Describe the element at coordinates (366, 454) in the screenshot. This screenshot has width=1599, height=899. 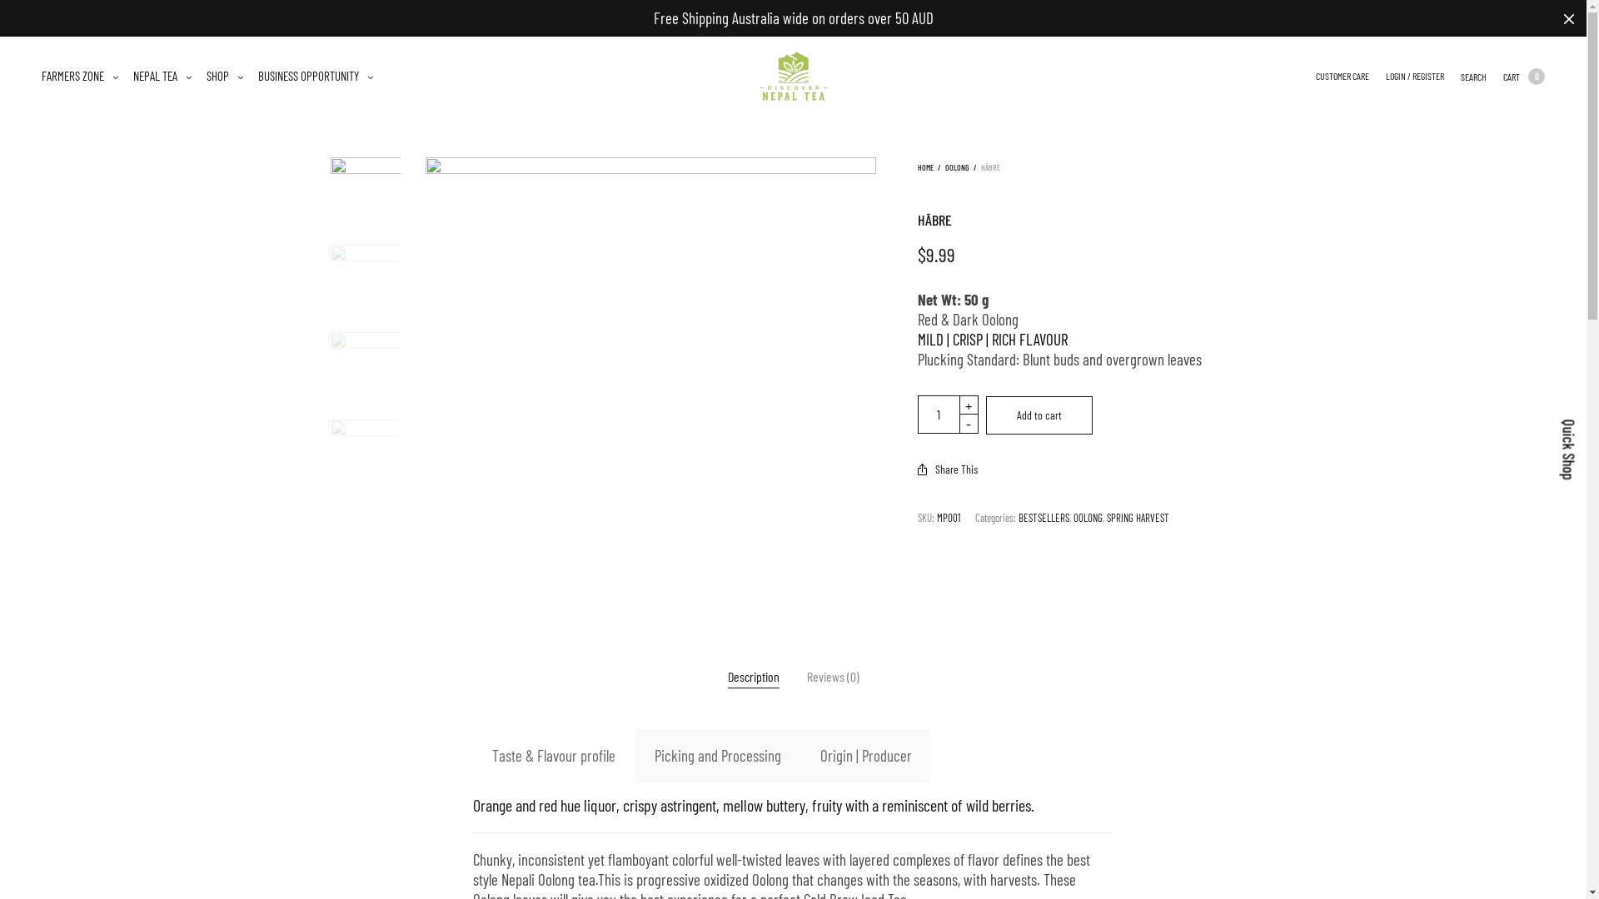
I see `habrepack` at that location.